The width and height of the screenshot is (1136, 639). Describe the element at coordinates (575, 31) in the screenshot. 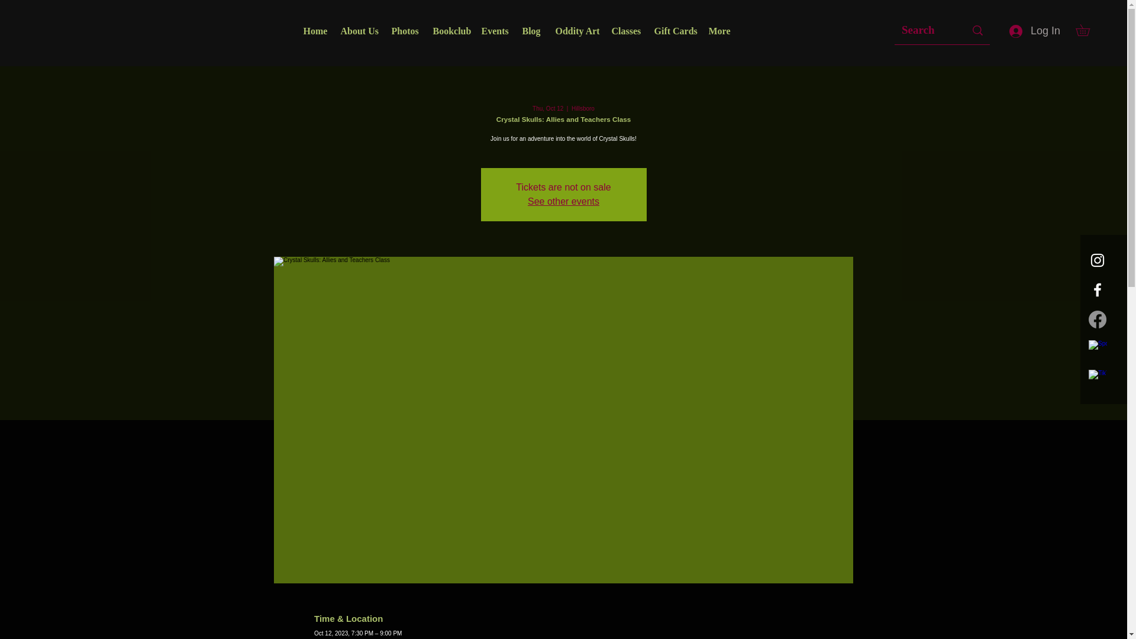

I see `Oddity Art` at that location.